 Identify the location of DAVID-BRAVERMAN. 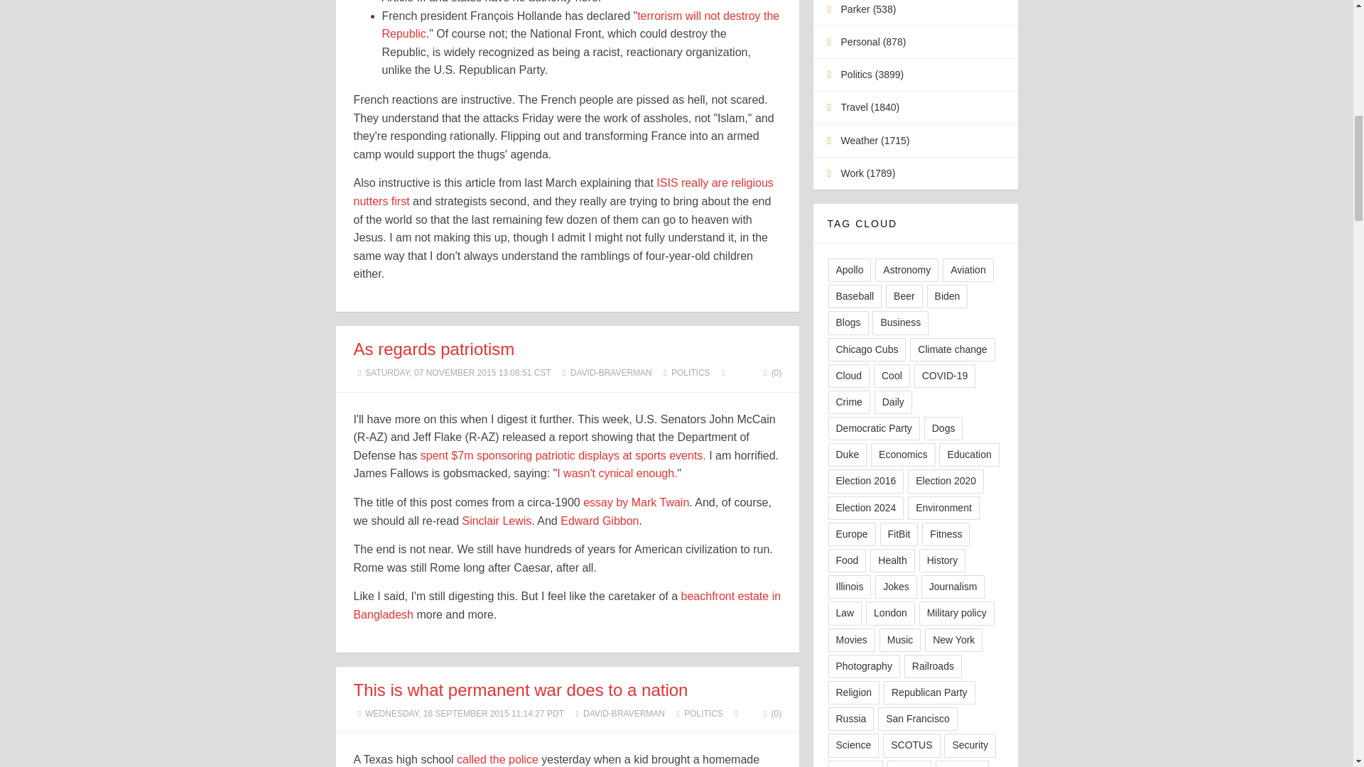
(624, 713).